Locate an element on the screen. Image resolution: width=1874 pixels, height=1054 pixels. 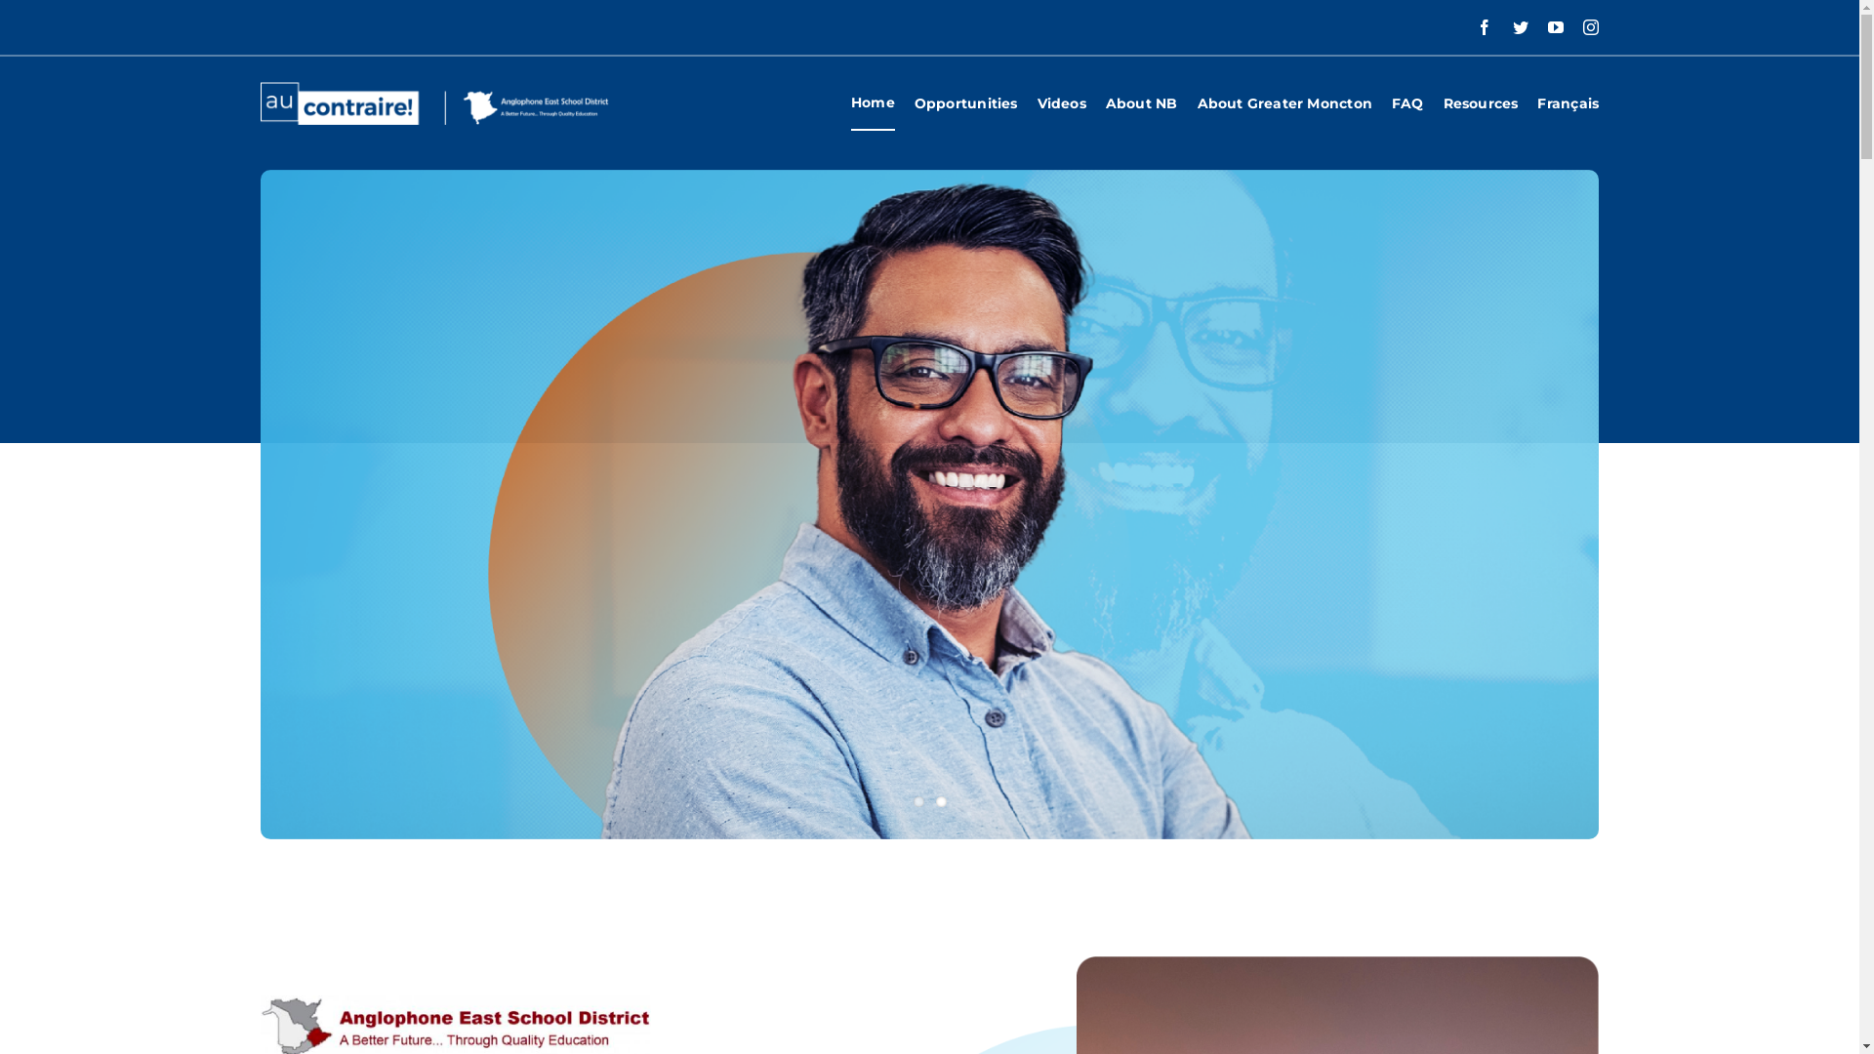
2 is located at coordinates (940, 802).